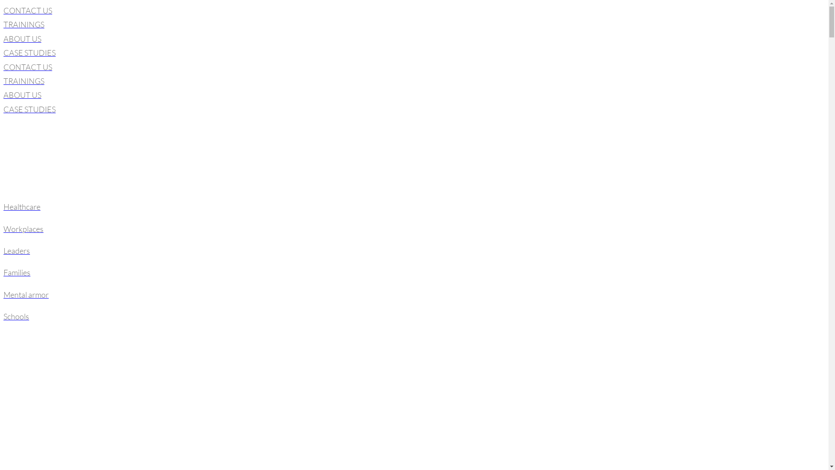 This screenshot has width=835, height=470. I want to click on Leaders, so click(414, 251).